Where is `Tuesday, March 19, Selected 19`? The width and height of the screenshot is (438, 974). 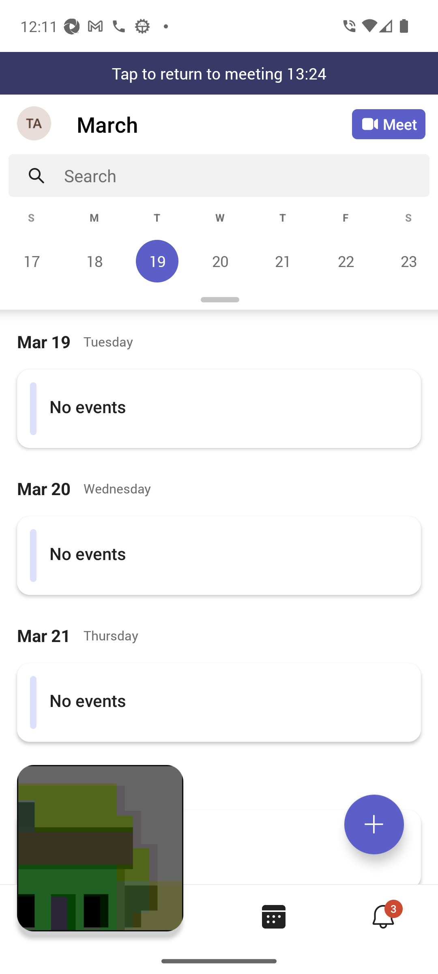 Tuesday, March 19, Selected 19 is located at coordinates (157, 261).